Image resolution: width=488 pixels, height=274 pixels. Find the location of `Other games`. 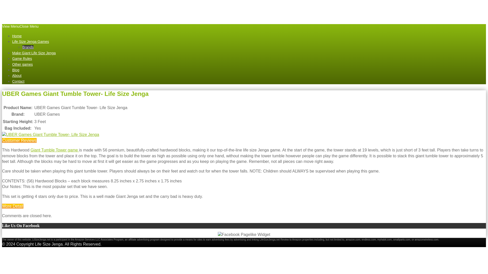

Other games is located at coordinates (22, 64).